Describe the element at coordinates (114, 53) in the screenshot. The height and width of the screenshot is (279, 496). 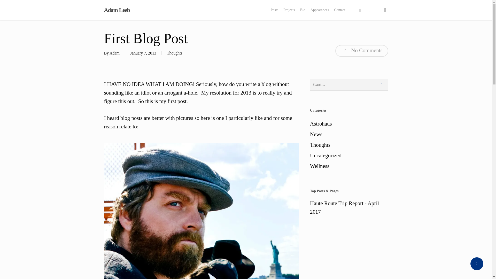
I see `Posts by Adam` at that location.